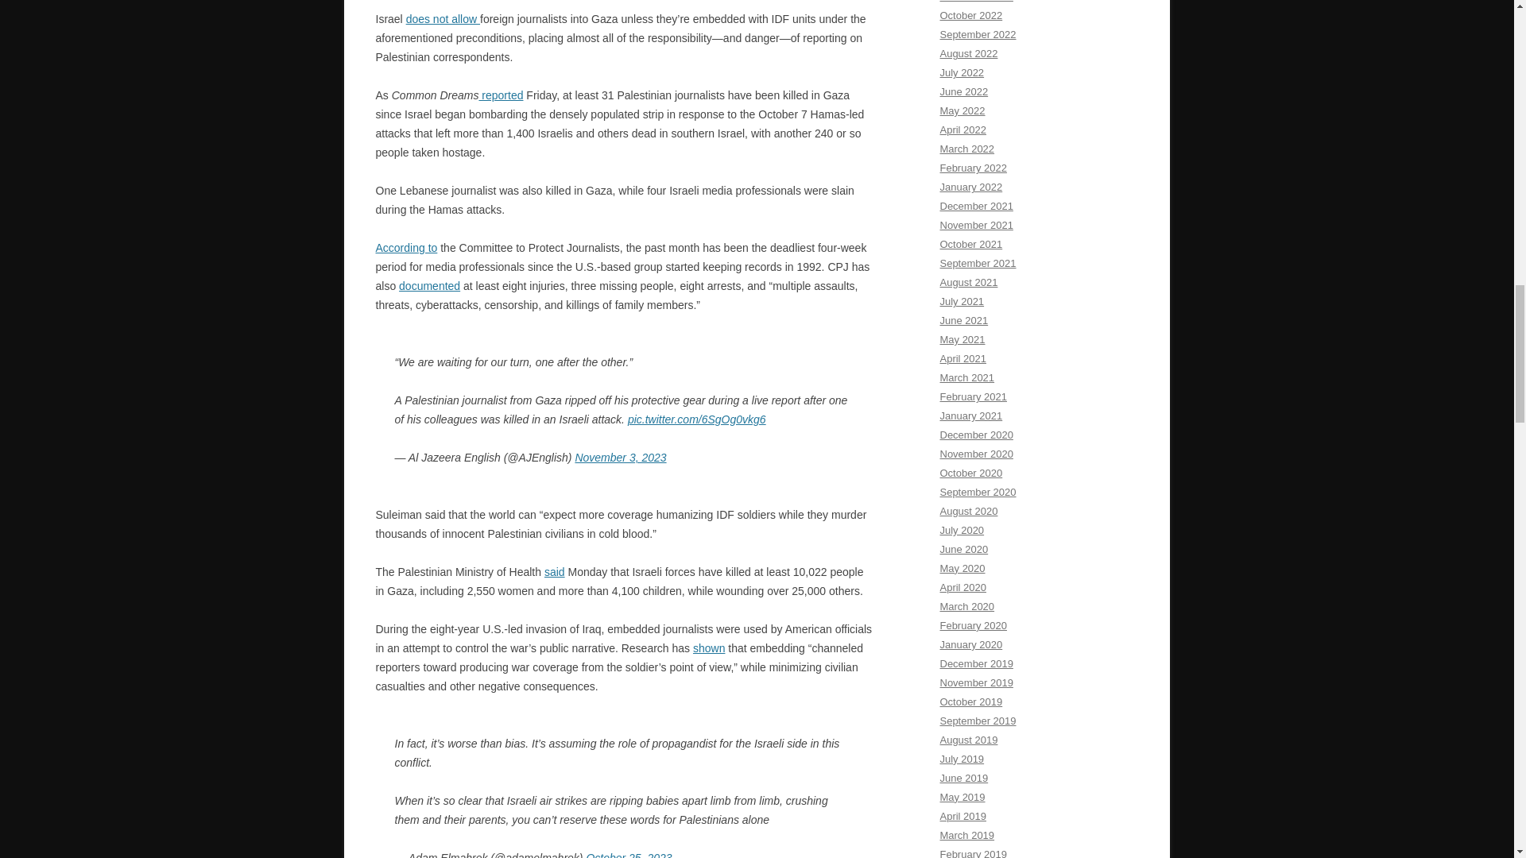  What do you see at coordinates (709, 648) in the screenshot?
I see `shown` at bounding box center [709, 648].